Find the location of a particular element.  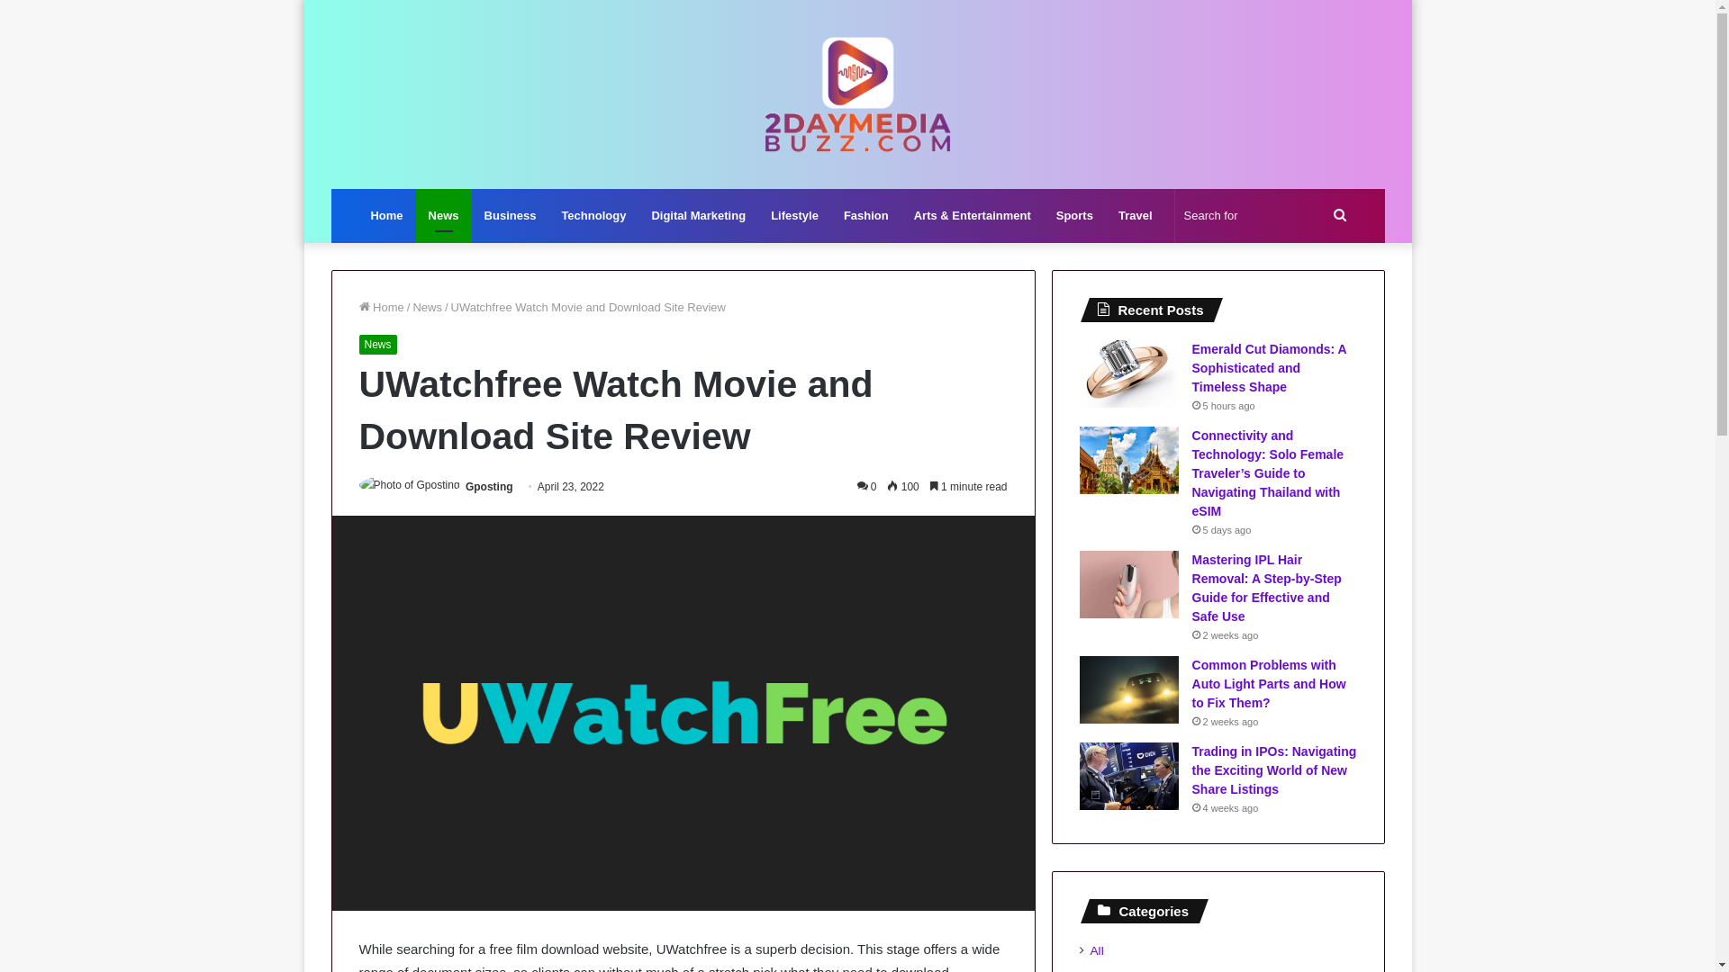

Search for is located at coordinates (1340, 216).